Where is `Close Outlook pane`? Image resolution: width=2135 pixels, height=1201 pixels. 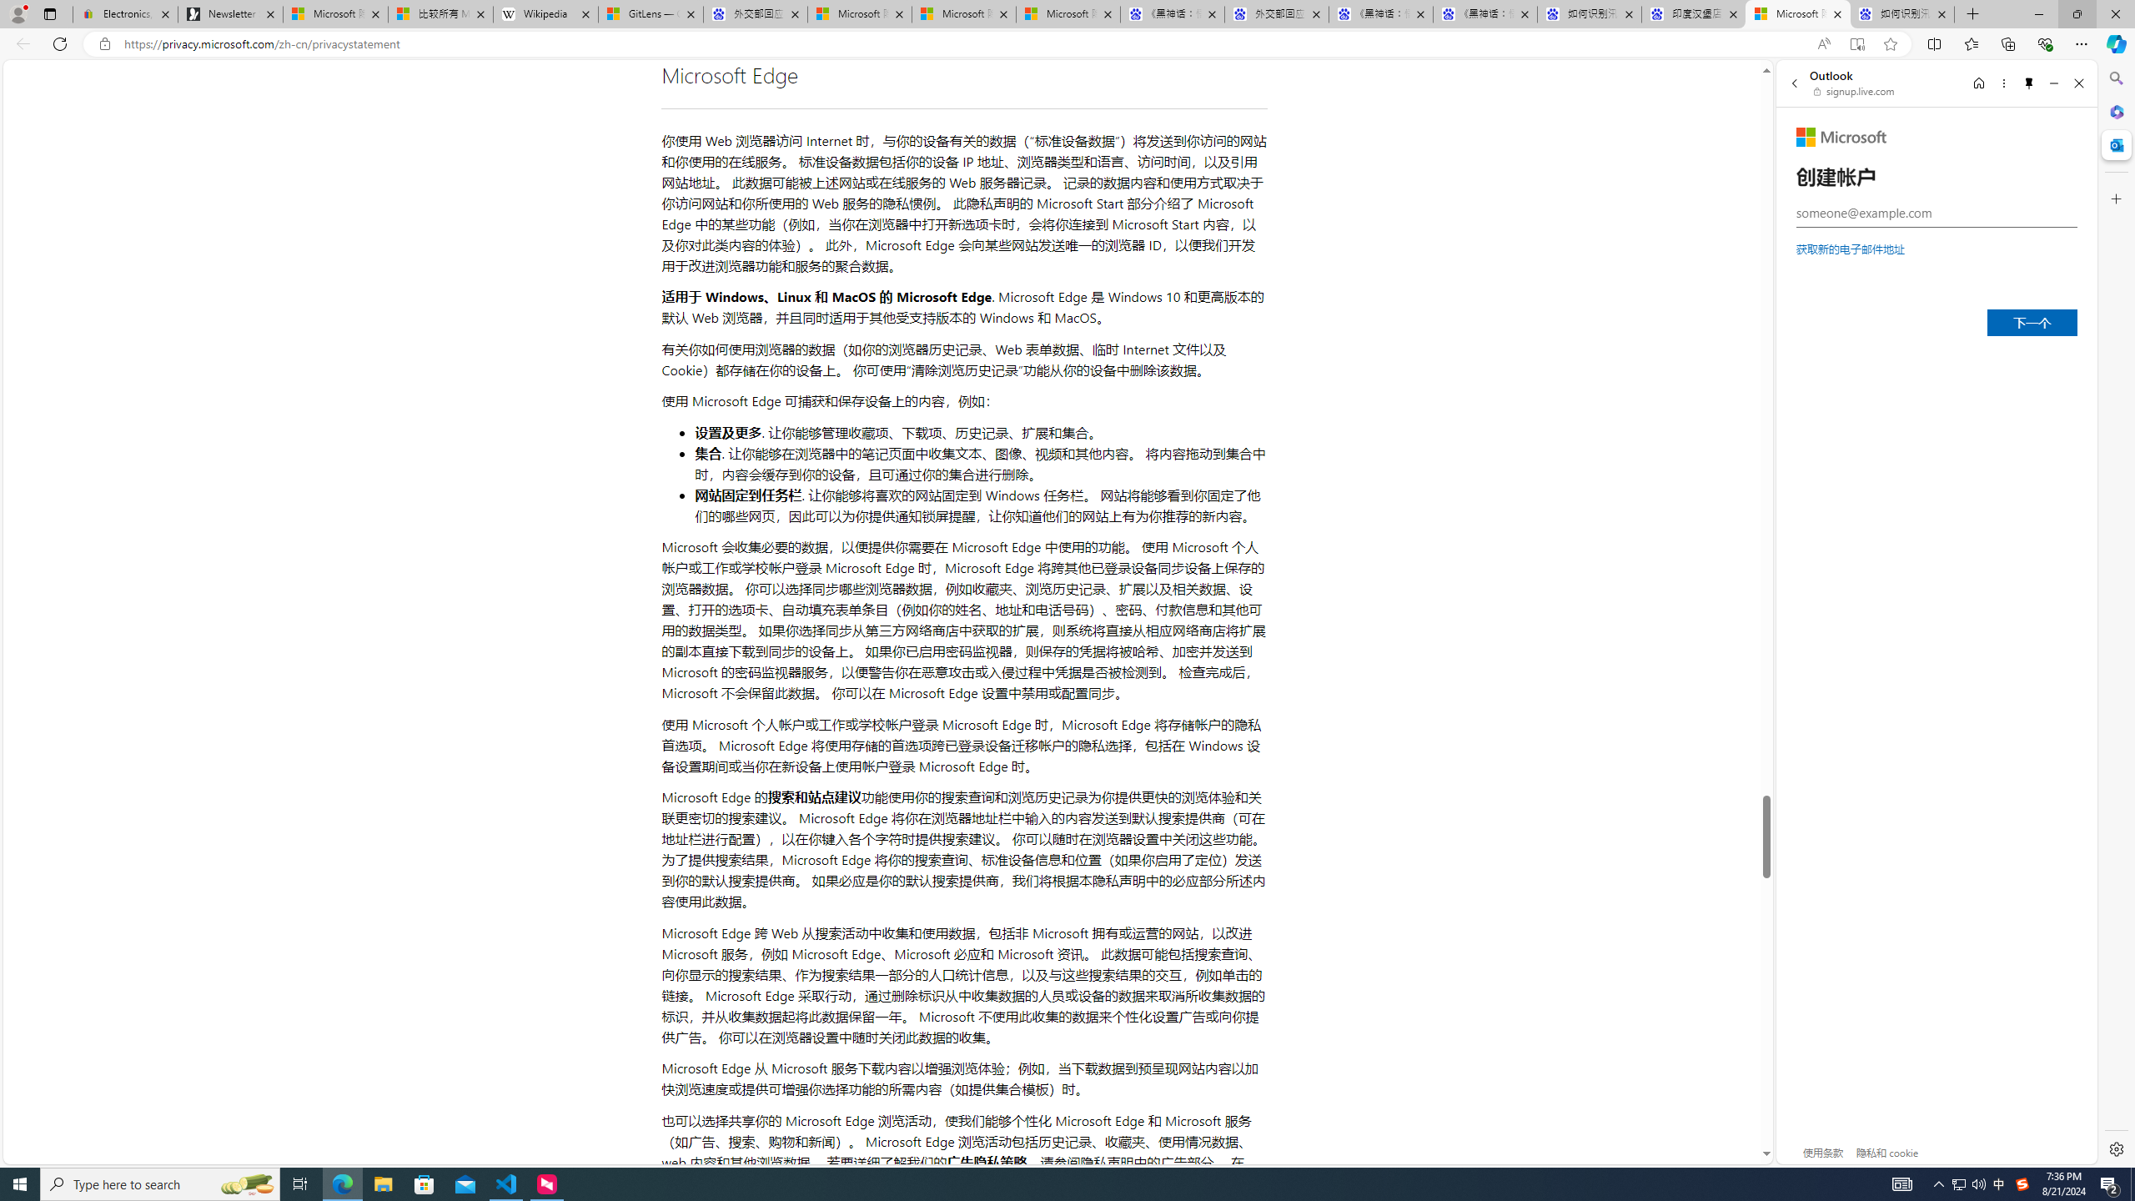
Close Outlook pane is located at coordinates (2115, 144).